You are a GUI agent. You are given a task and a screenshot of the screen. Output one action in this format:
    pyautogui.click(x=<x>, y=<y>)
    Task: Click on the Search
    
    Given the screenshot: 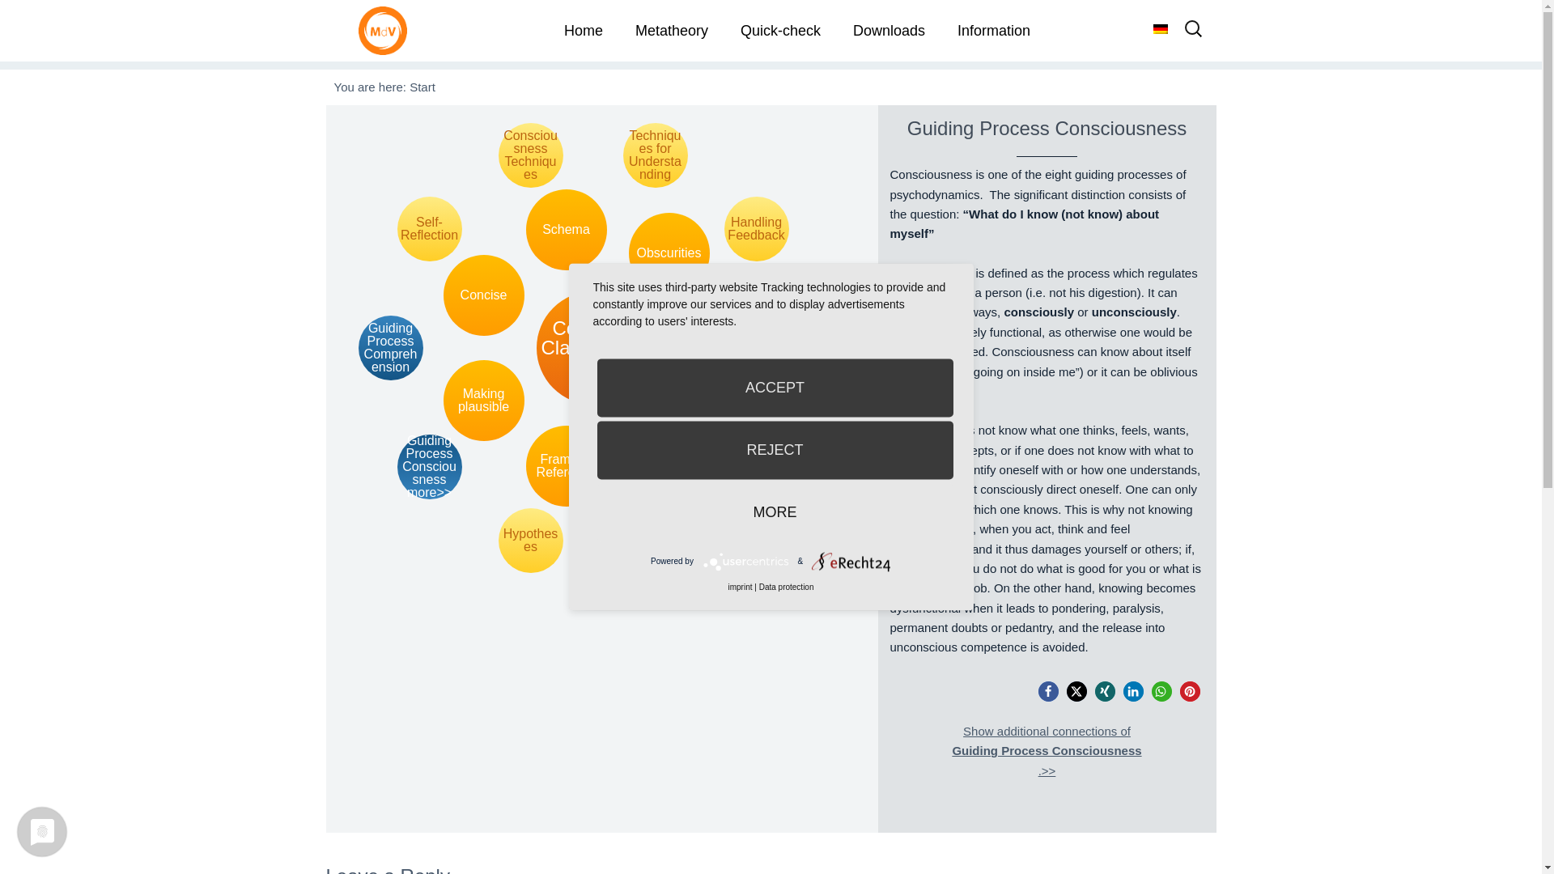 What is the action you would take?
    pyautogui.click(x=45, y=19)
    